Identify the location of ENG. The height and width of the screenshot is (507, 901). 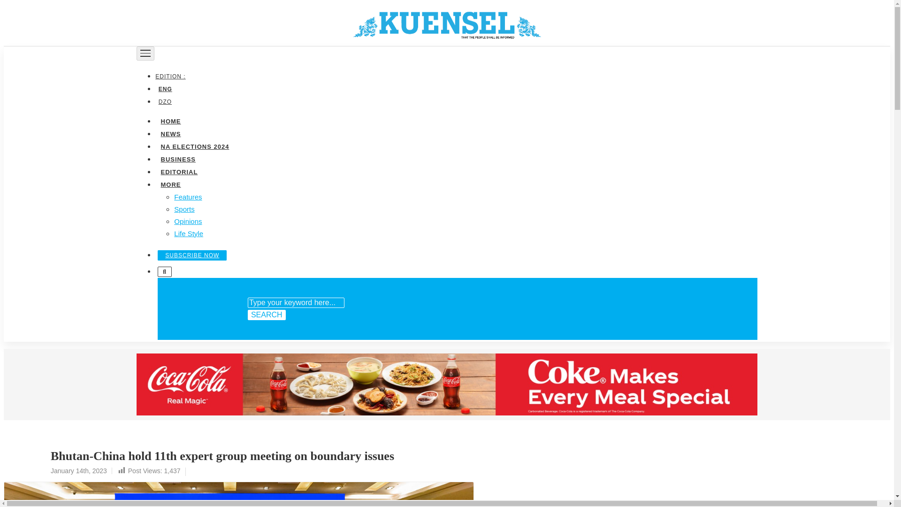
(165, 88).